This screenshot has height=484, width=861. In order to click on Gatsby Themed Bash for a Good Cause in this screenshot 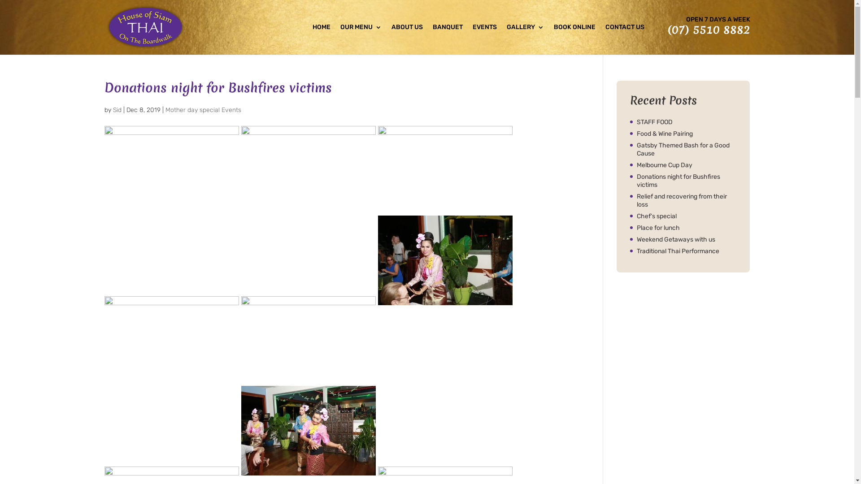, I will do `click(687, 150)`.